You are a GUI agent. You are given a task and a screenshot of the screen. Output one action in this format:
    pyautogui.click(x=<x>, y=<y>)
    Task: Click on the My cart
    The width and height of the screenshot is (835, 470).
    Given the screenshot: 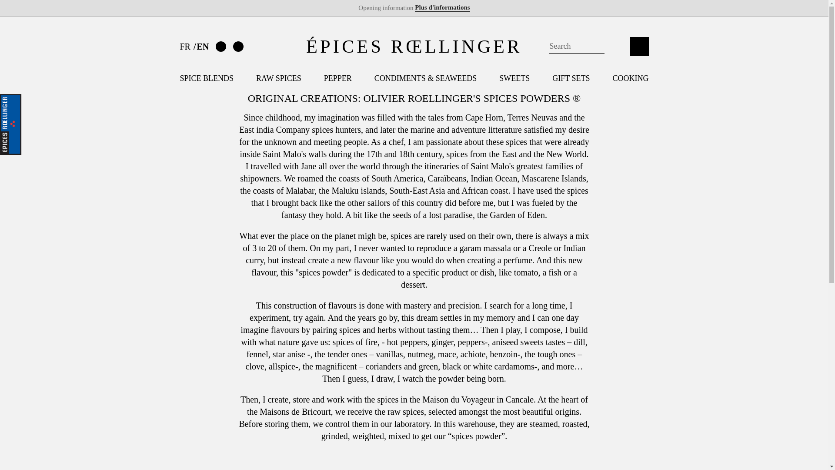 What is the action you would take?
    pyautogui.click(x=639, y=46)
    